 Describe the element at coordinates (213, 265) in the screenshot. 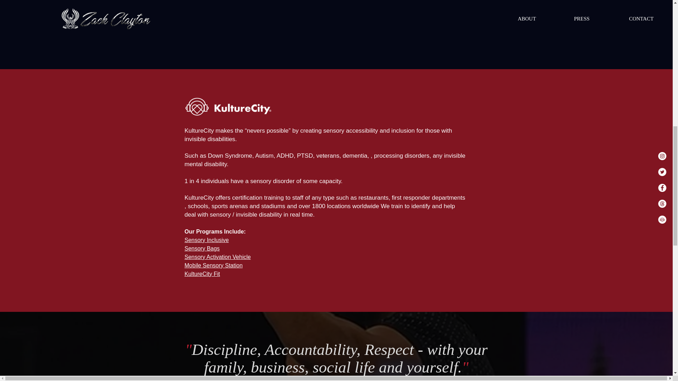

I see `Mobile Sensory Station` at that location.